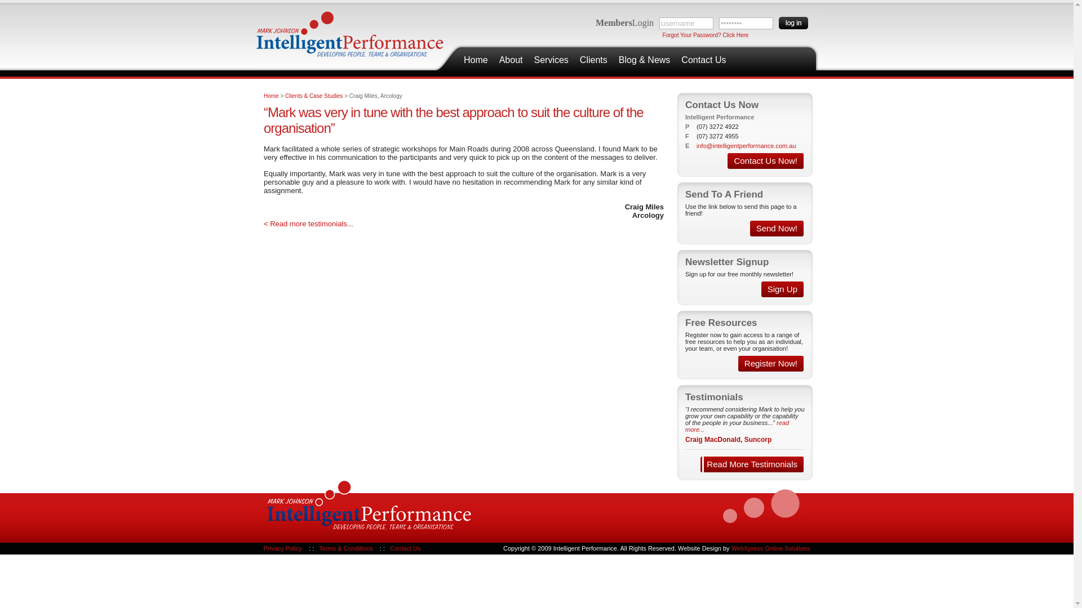 The image size is (1082, 608). I want to click on Read More Testimonials, so click(752, 464).